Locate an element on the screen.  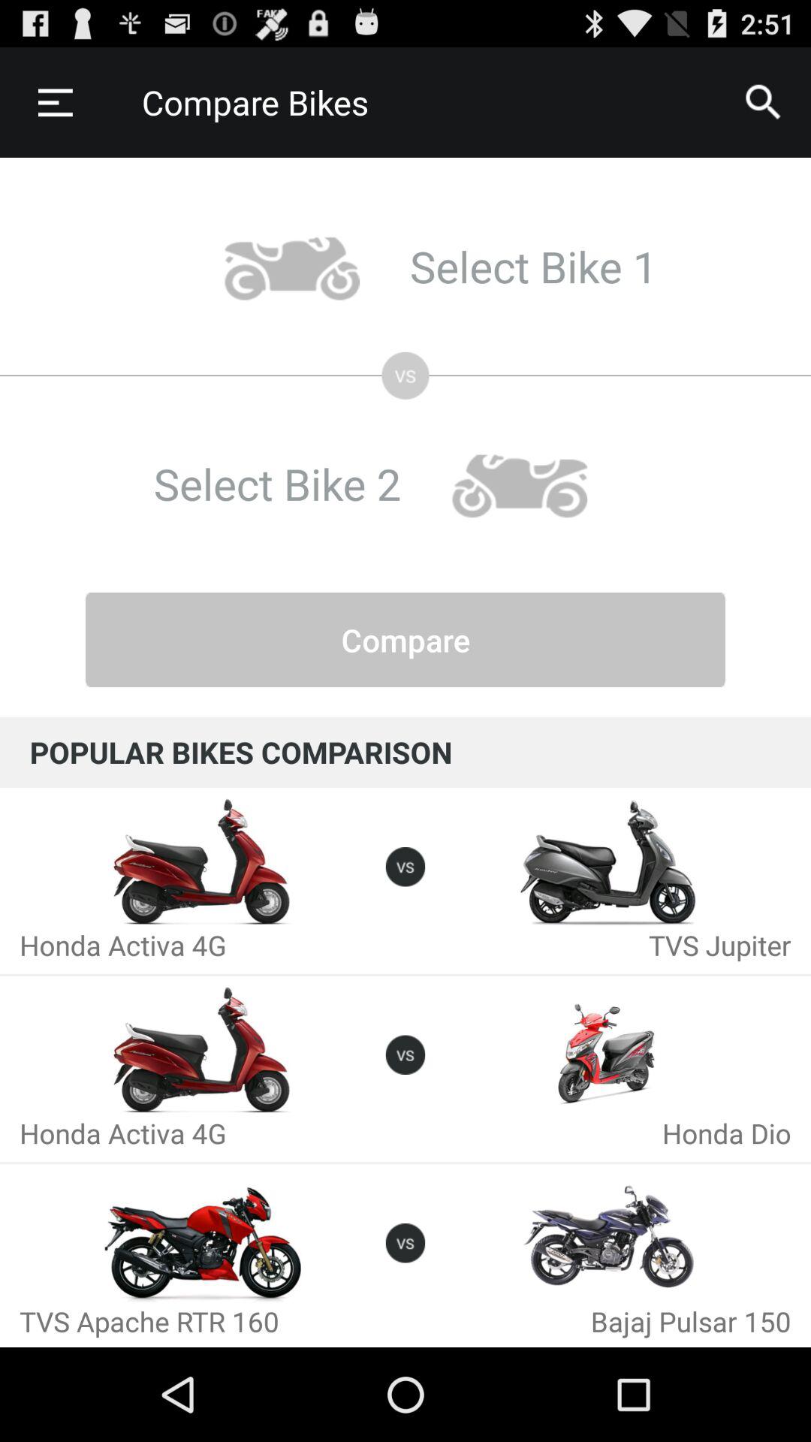
turn off icon to the right of the compare bikes is located at coordinates (763, 102).